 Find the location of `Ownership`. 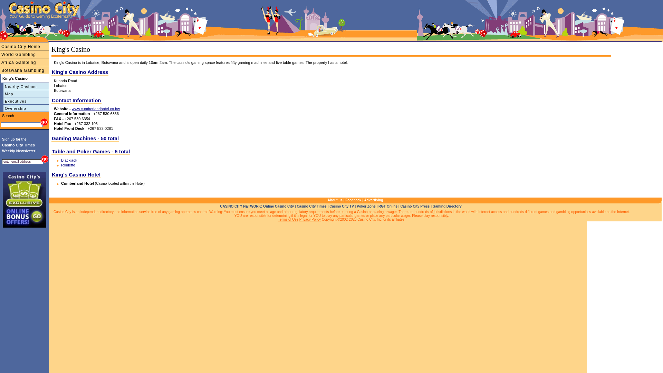

Ownership is located at coordinates (62, 2).